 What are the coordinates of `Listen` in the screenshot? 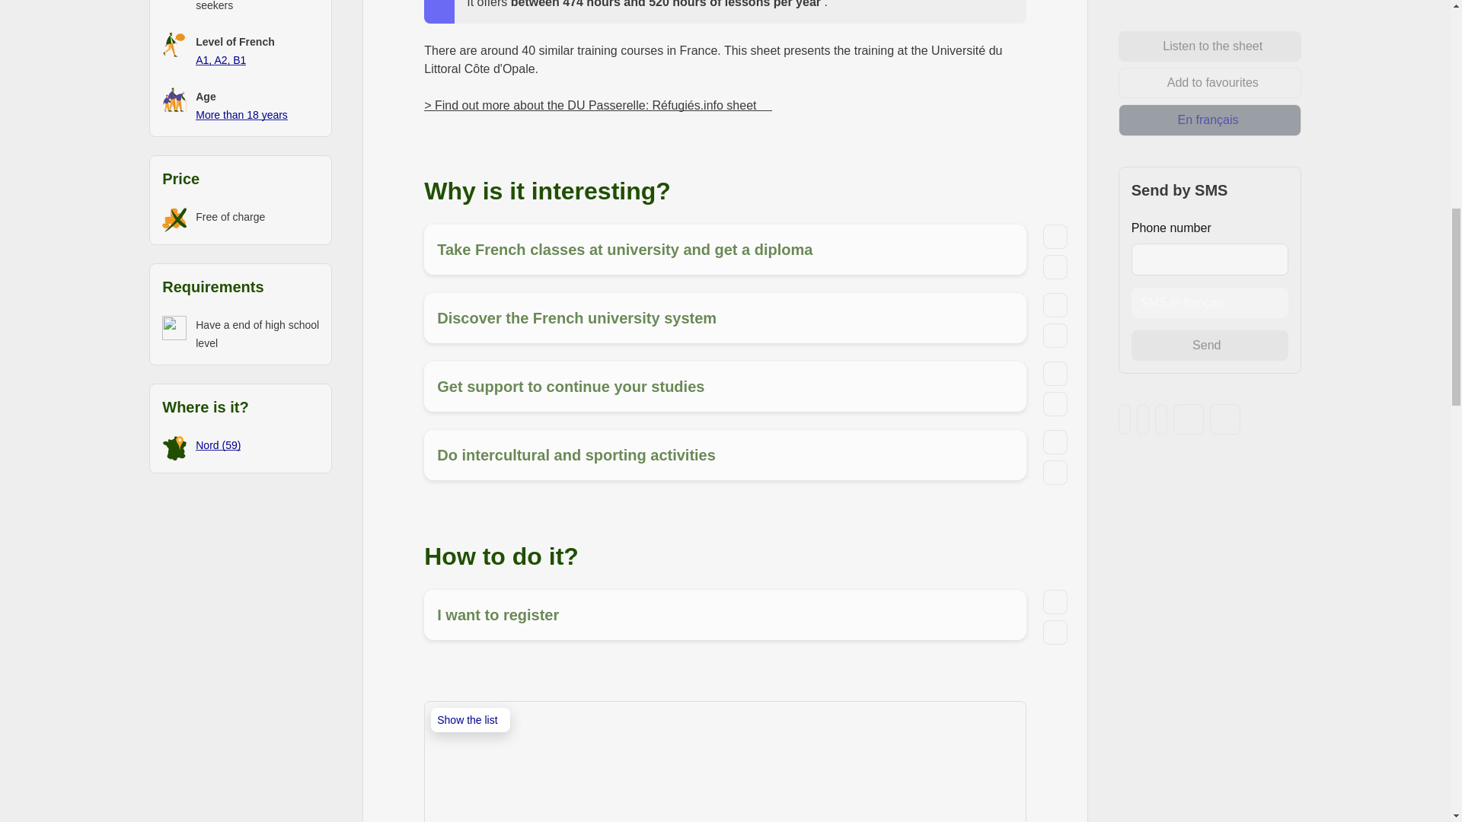 It's located at (1055, 373).